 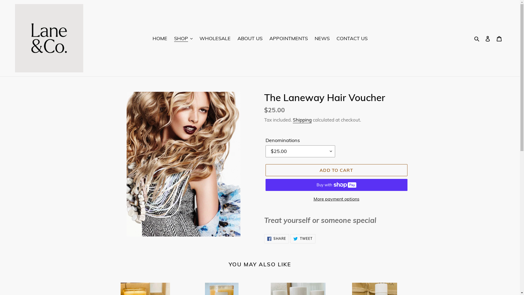 I want to click on Shipping, so click(x=302, y=120).